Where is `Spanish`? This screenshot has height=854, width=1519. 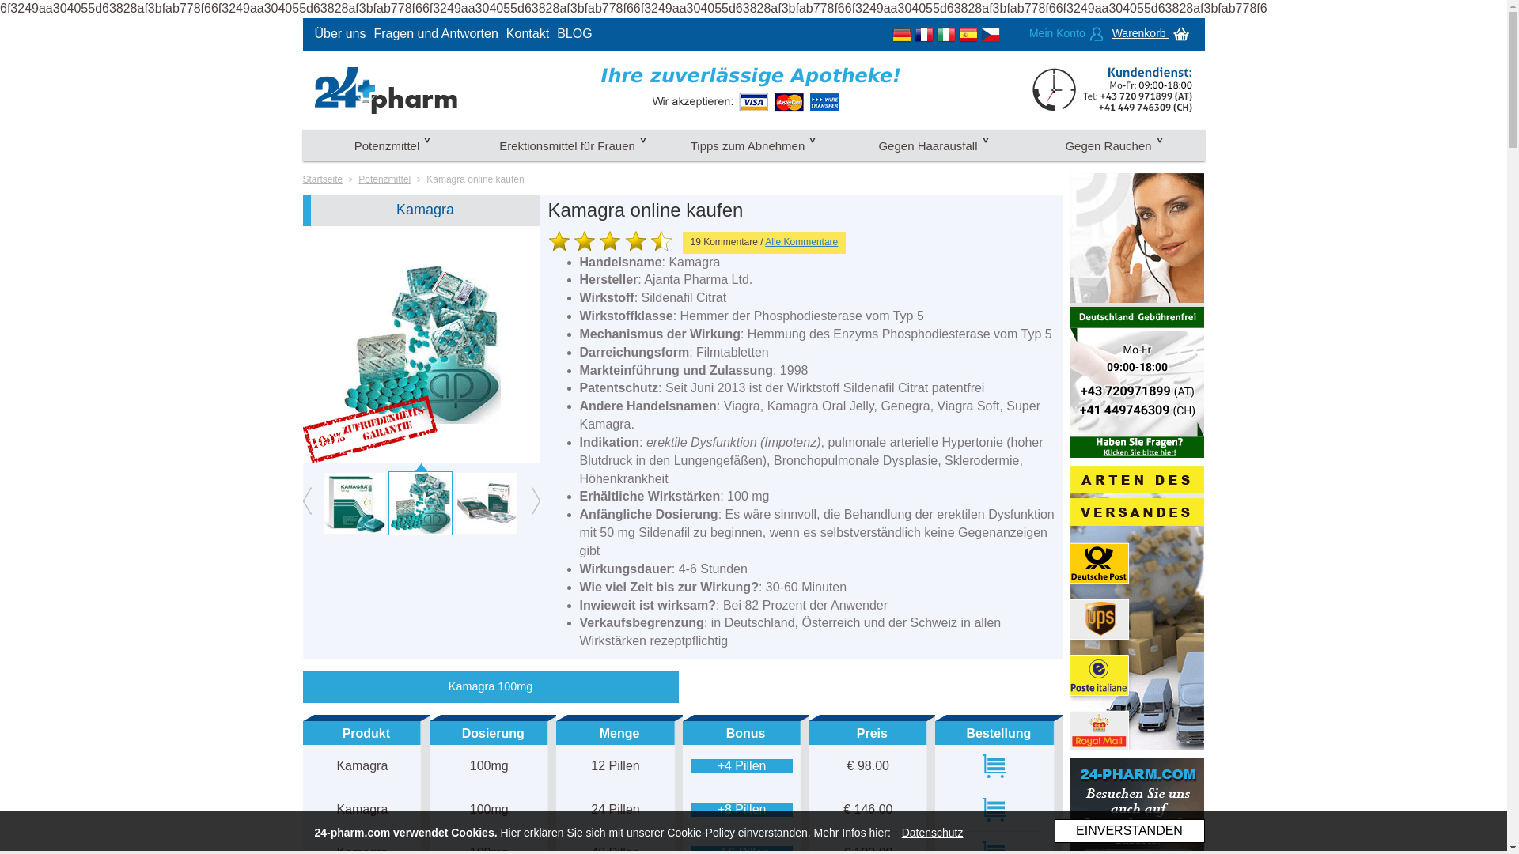
Spanish is located at coordinates (968, 33).